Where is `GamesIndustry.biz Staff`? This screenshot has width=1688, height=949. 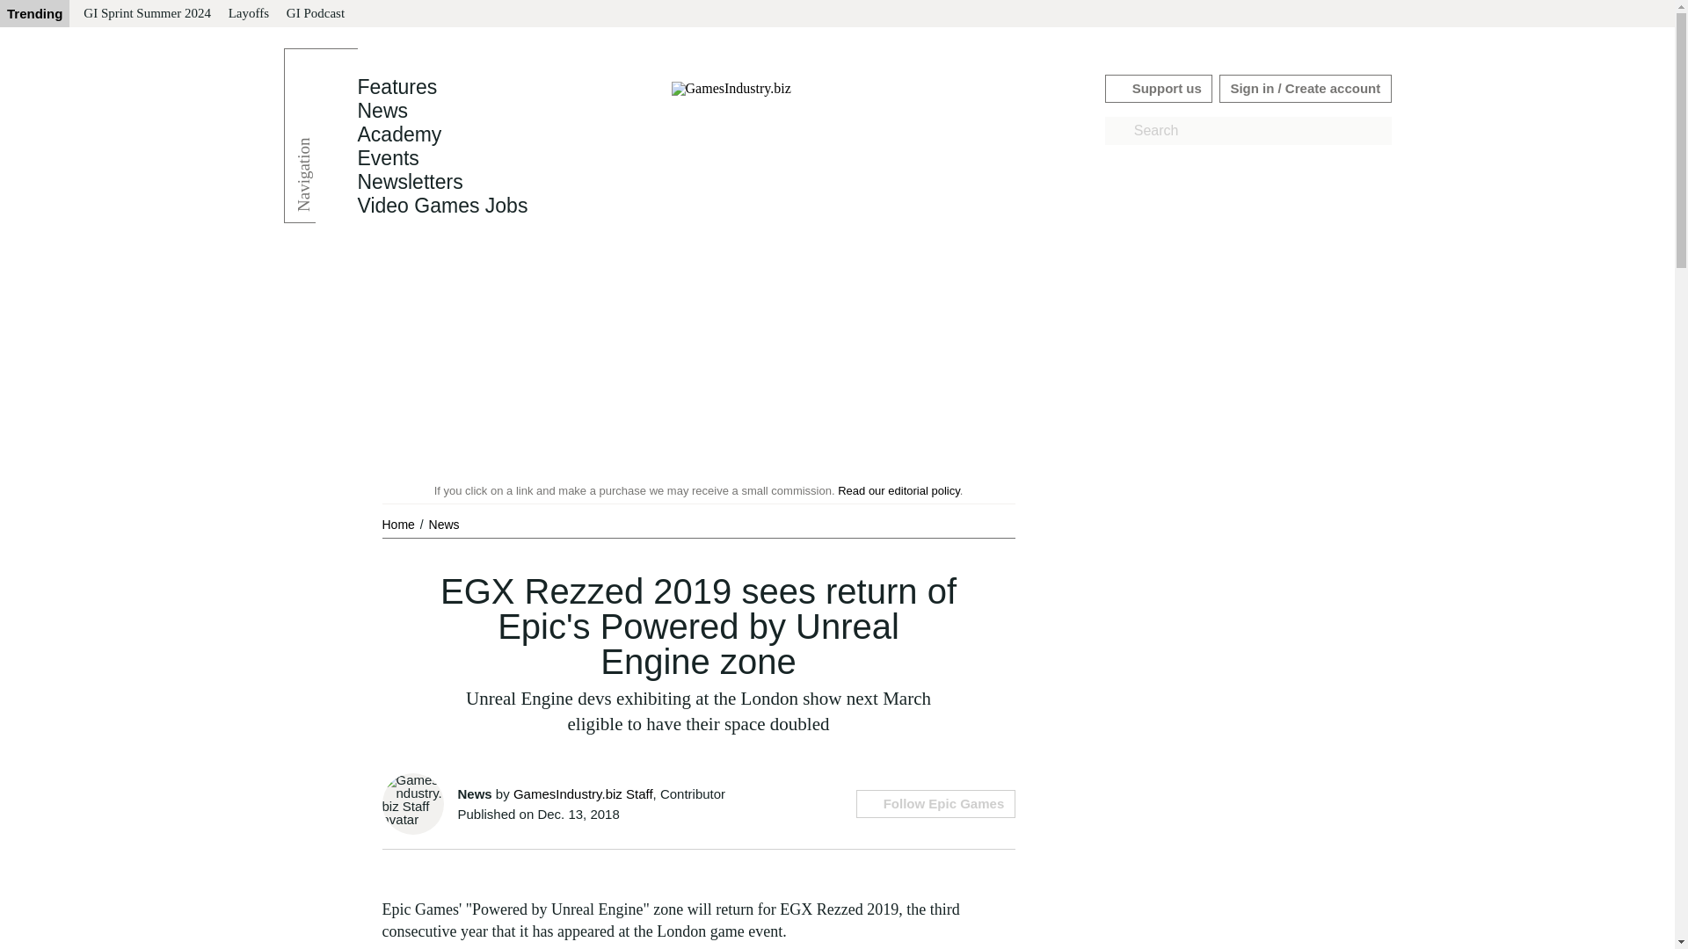
GamesIndustry.biz Staff is located at coordinates (583, 793).